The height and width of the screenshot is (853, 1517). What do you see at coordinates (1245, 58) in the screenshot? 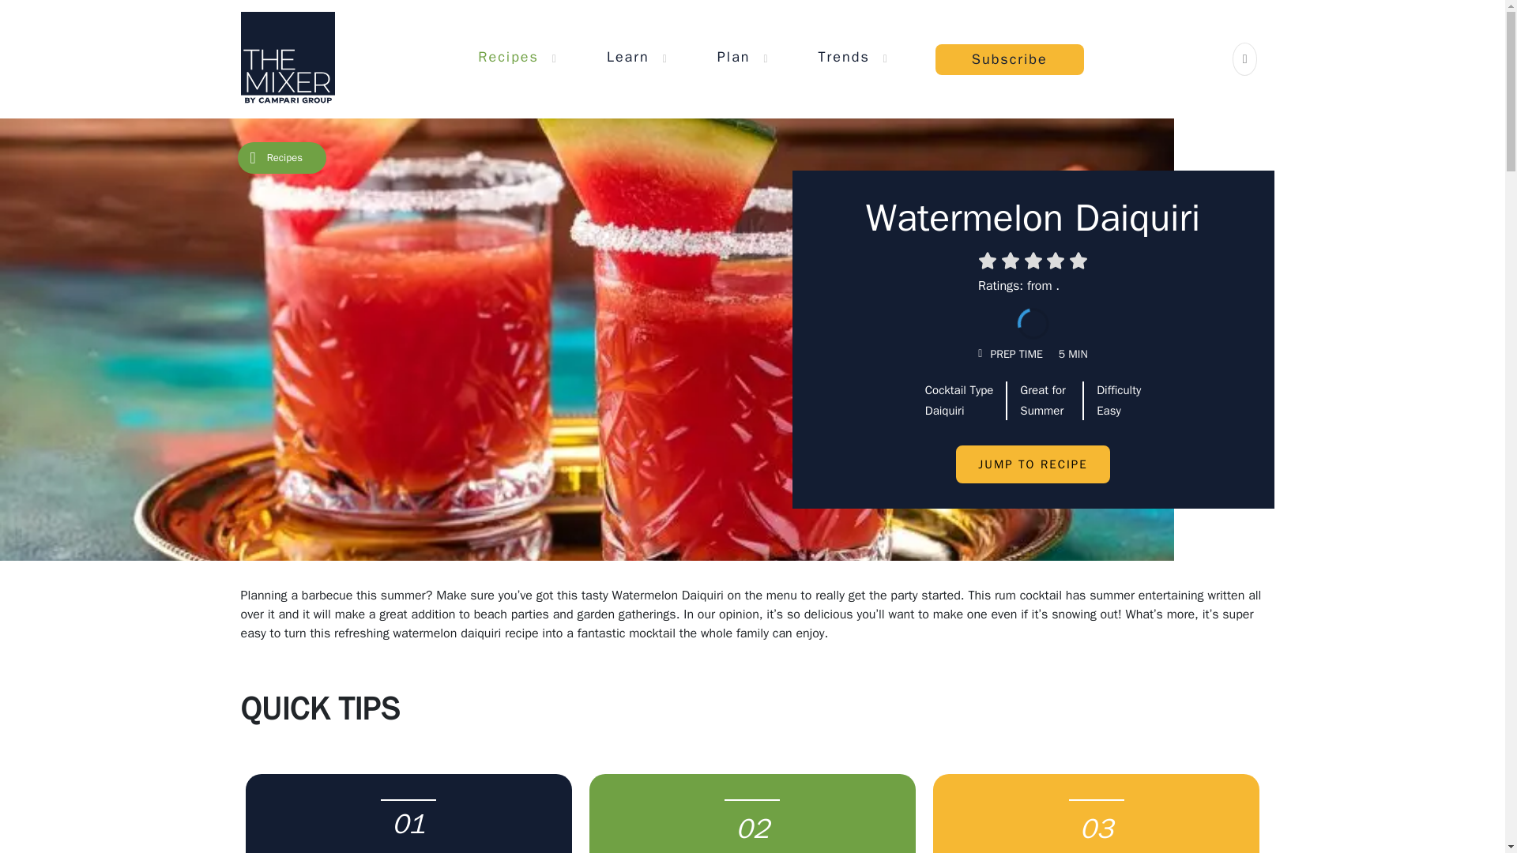
I see `Search Opener` at bounding box center [1245, 58].